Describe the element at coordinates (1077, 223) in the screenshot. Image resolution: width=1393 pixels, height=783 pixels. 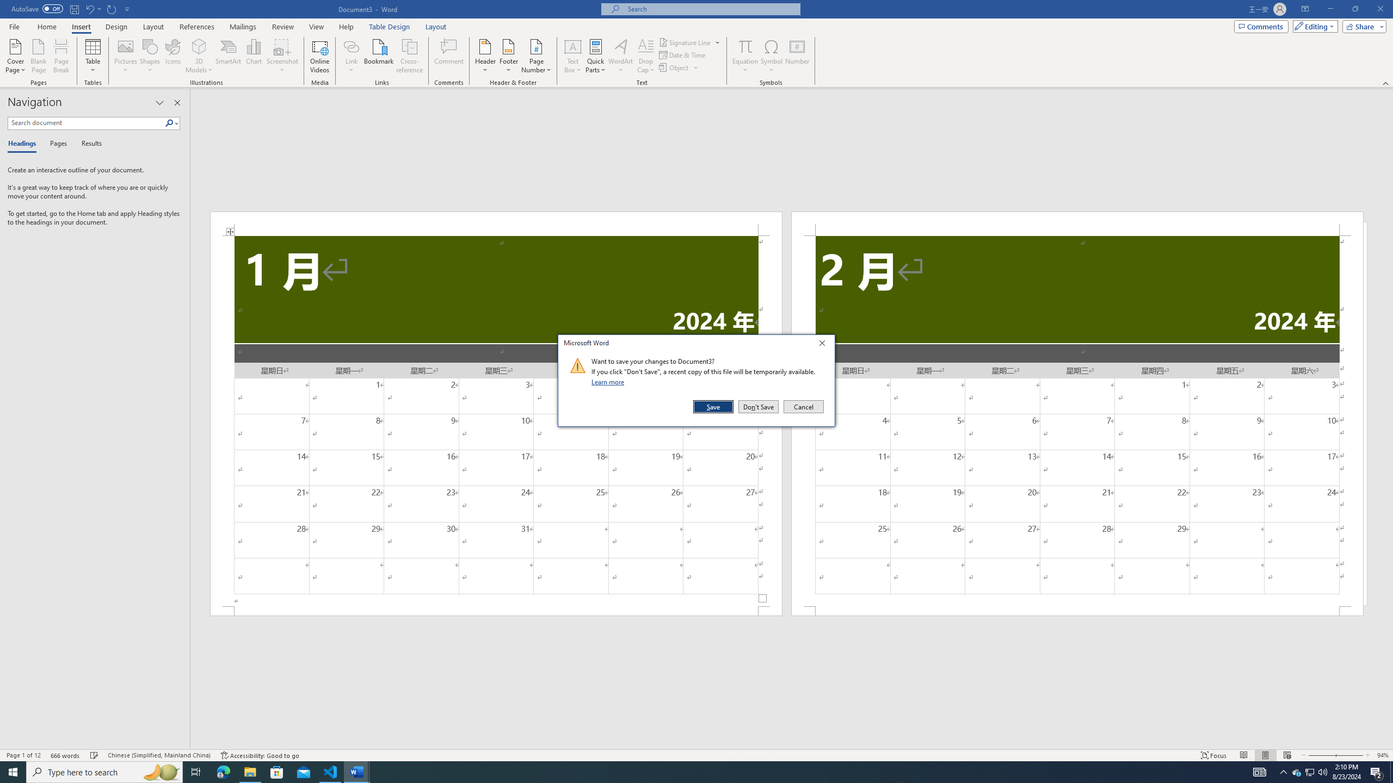
I see `Header -Section 2-` at that location.